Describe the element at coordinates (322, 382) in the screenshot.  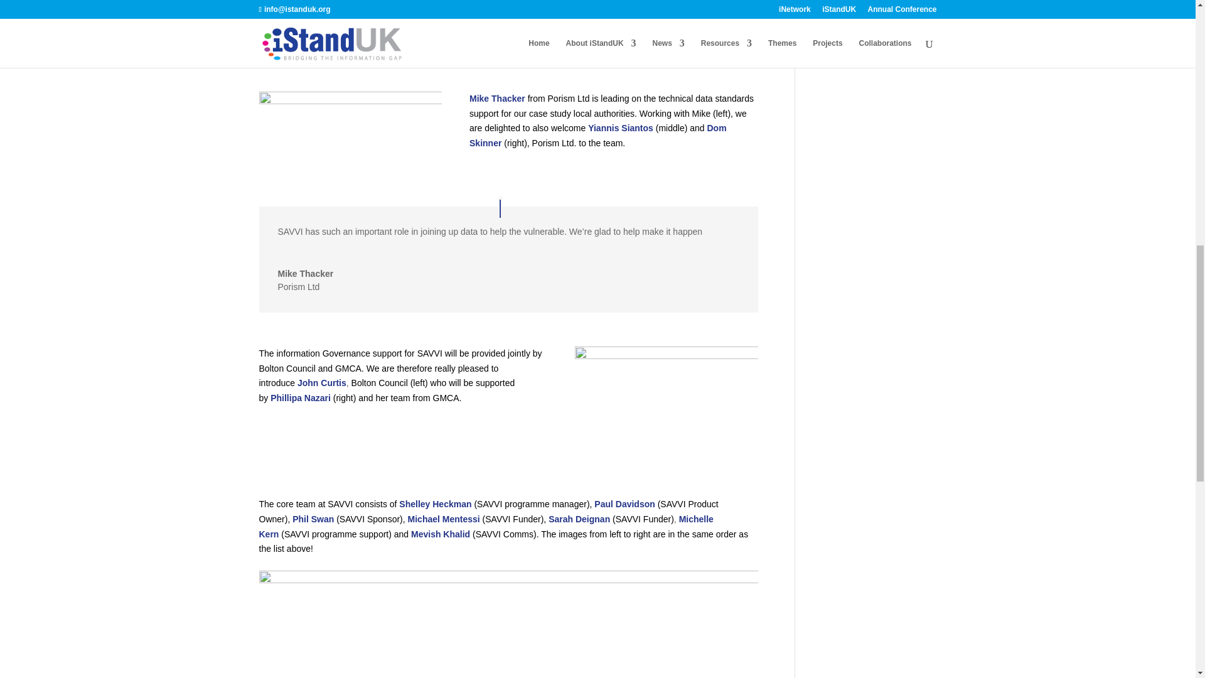
I see `John Curtis` at that location.